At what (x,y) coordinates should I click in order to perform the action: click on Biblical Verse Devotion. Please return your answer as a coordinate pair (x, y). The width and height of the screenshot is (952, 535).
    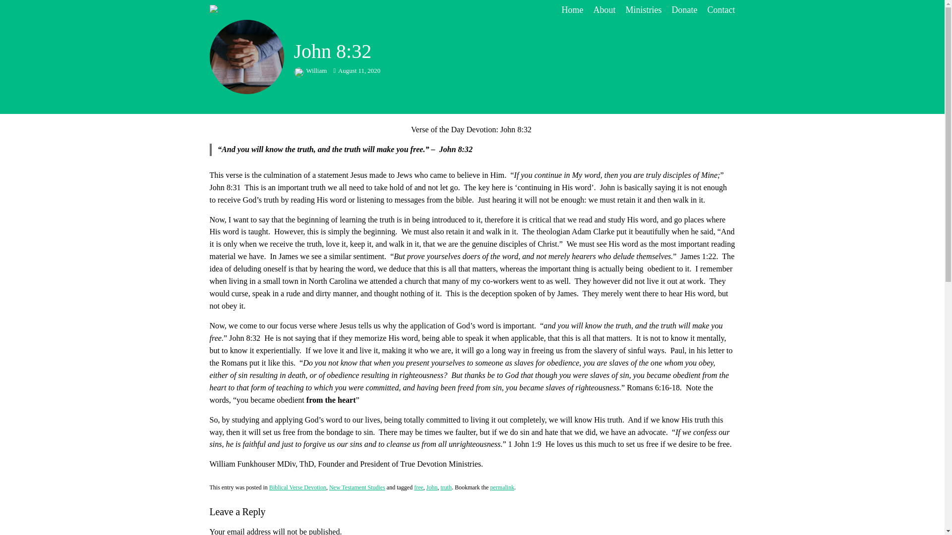
    Looking at the image, I should click on (297, 487).